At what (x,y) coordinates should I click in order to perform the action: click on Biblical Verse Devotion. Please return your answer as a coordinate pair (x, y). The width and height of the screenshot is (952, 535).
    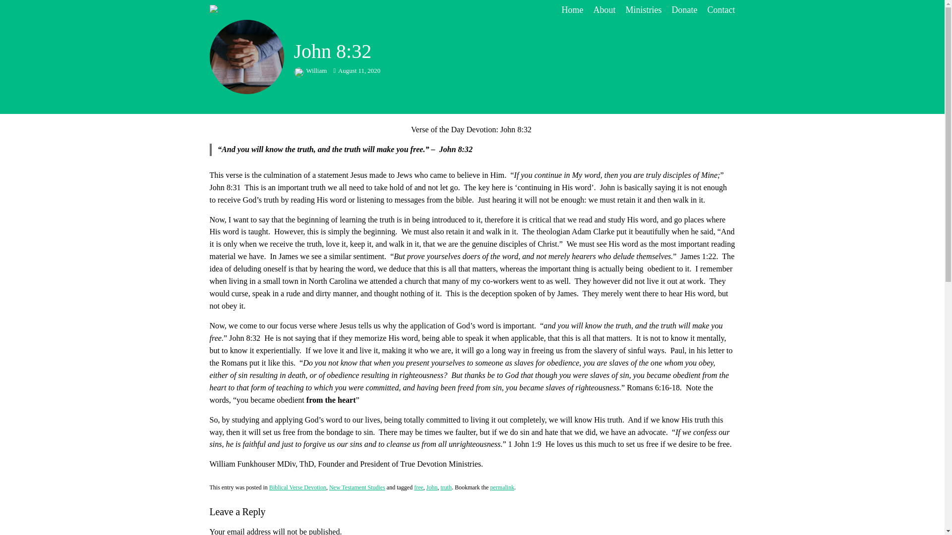
    Looking at the image, I should click on (297, 487).